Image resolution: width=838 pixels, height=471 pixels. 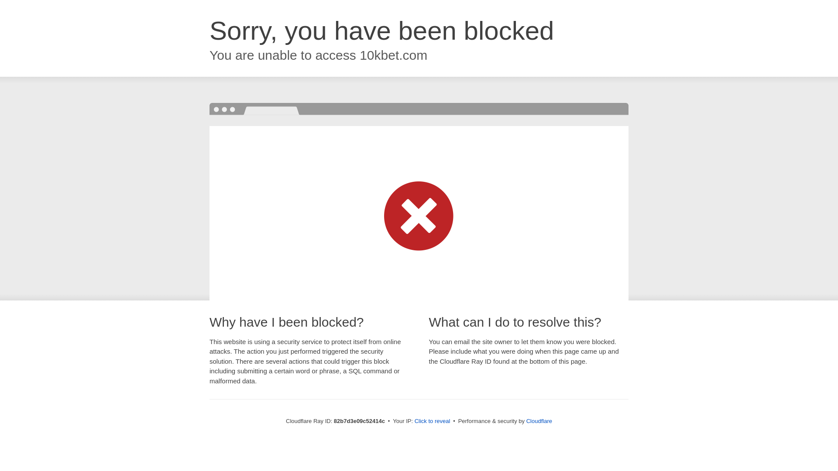 I want to click on Click to reveal, so click(x=433, y=421).